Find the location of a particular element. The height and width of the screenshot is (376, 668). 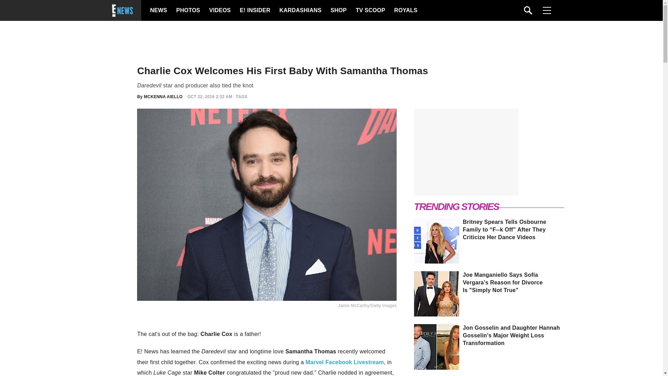

PHOTOS is located at coordinates (187, 10).